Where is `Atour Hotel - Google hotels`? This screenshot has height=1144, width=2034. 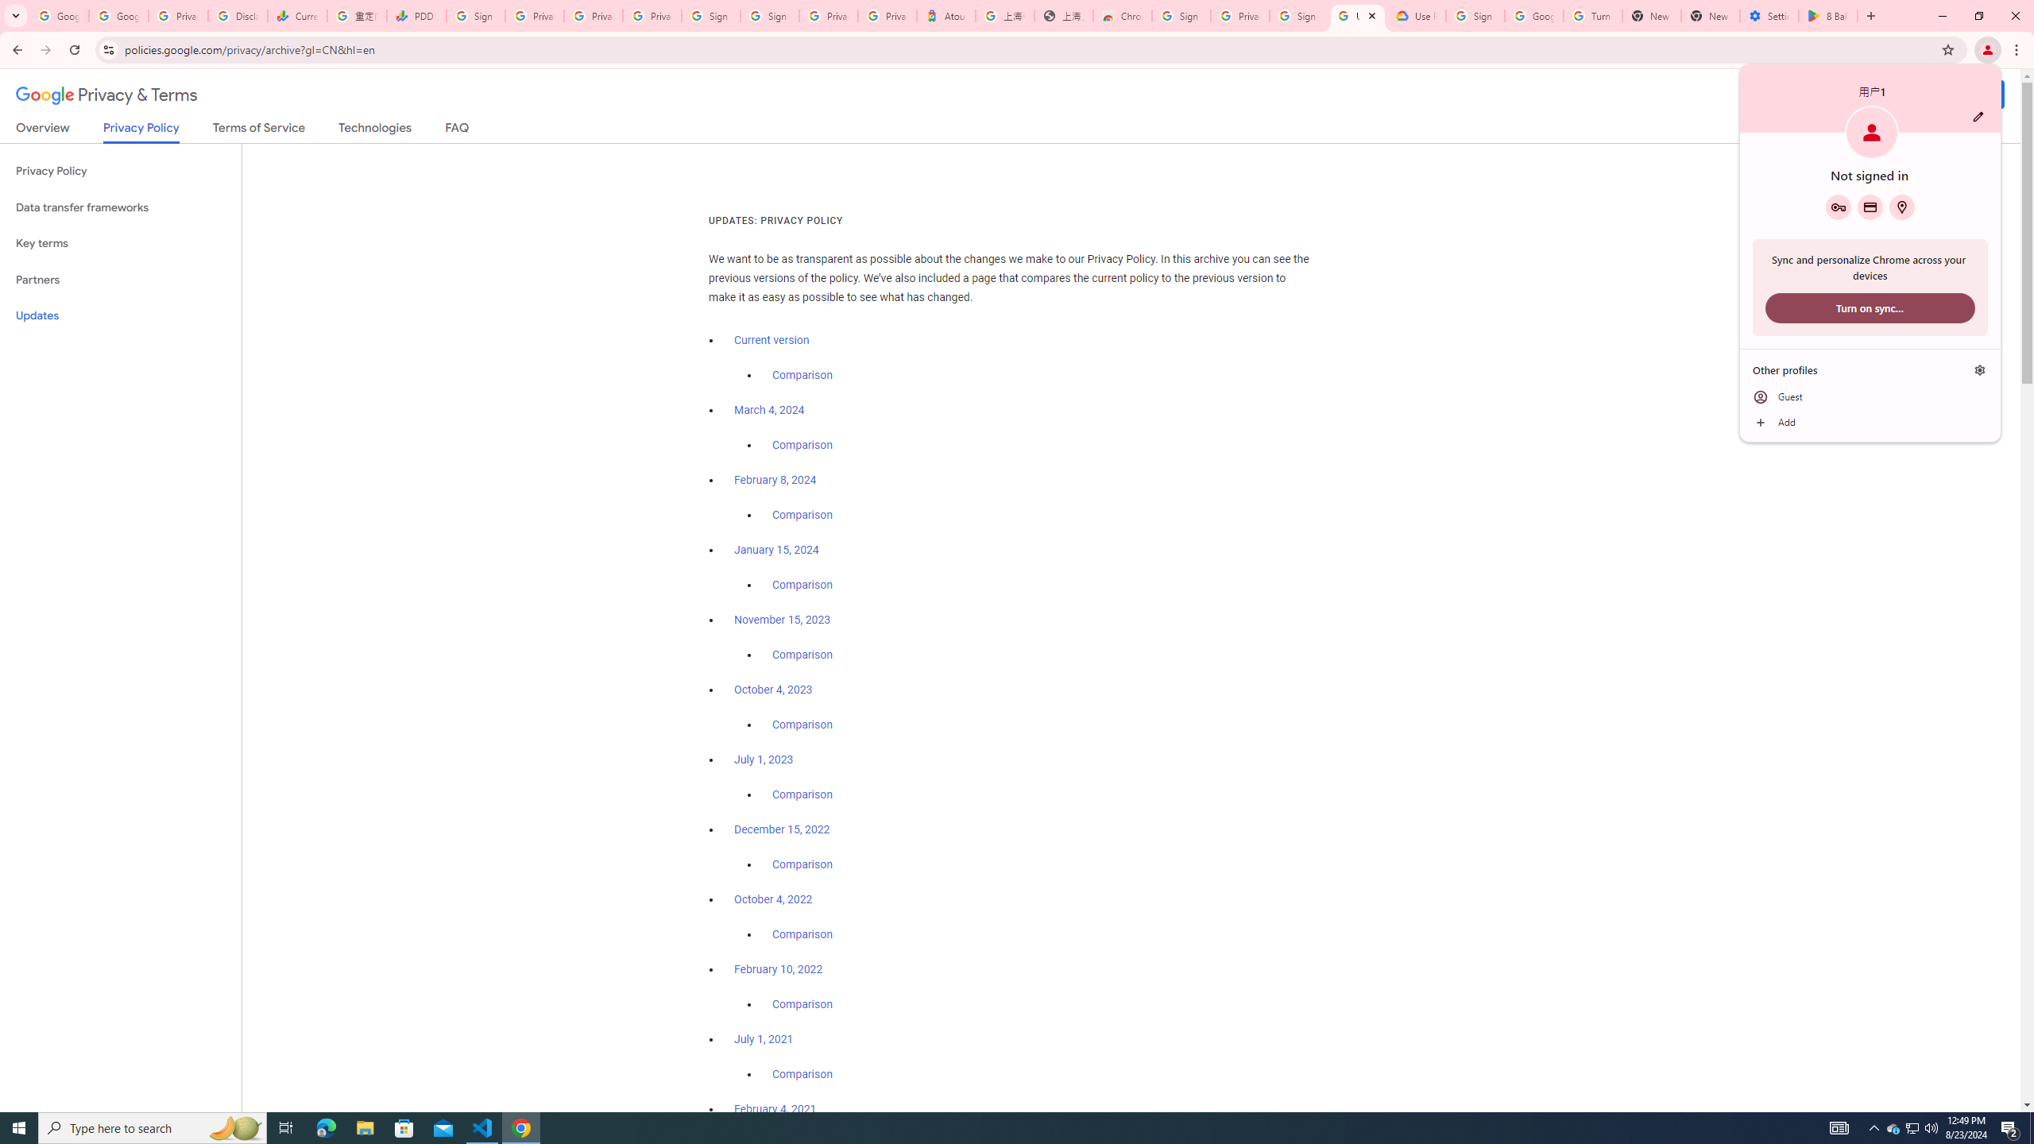 Atour Hotel - Google hotels is located at coordinates (945, 16).